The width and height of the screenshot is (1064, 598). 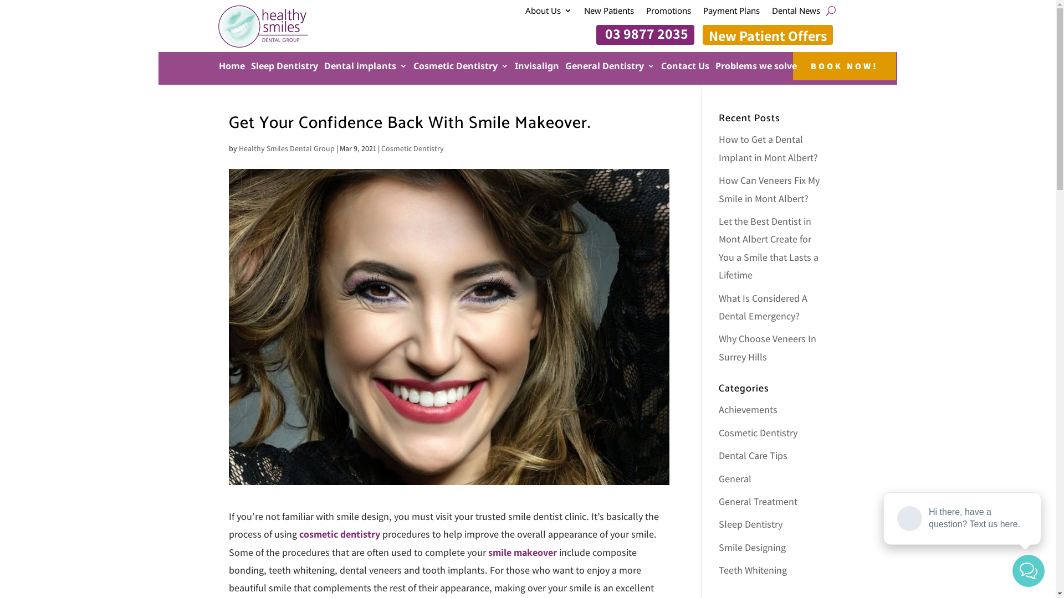 What do you see at coordinates (753, 570) in the screenshot?
I see `Teeth Whitening` at bounding box center [753, 570].